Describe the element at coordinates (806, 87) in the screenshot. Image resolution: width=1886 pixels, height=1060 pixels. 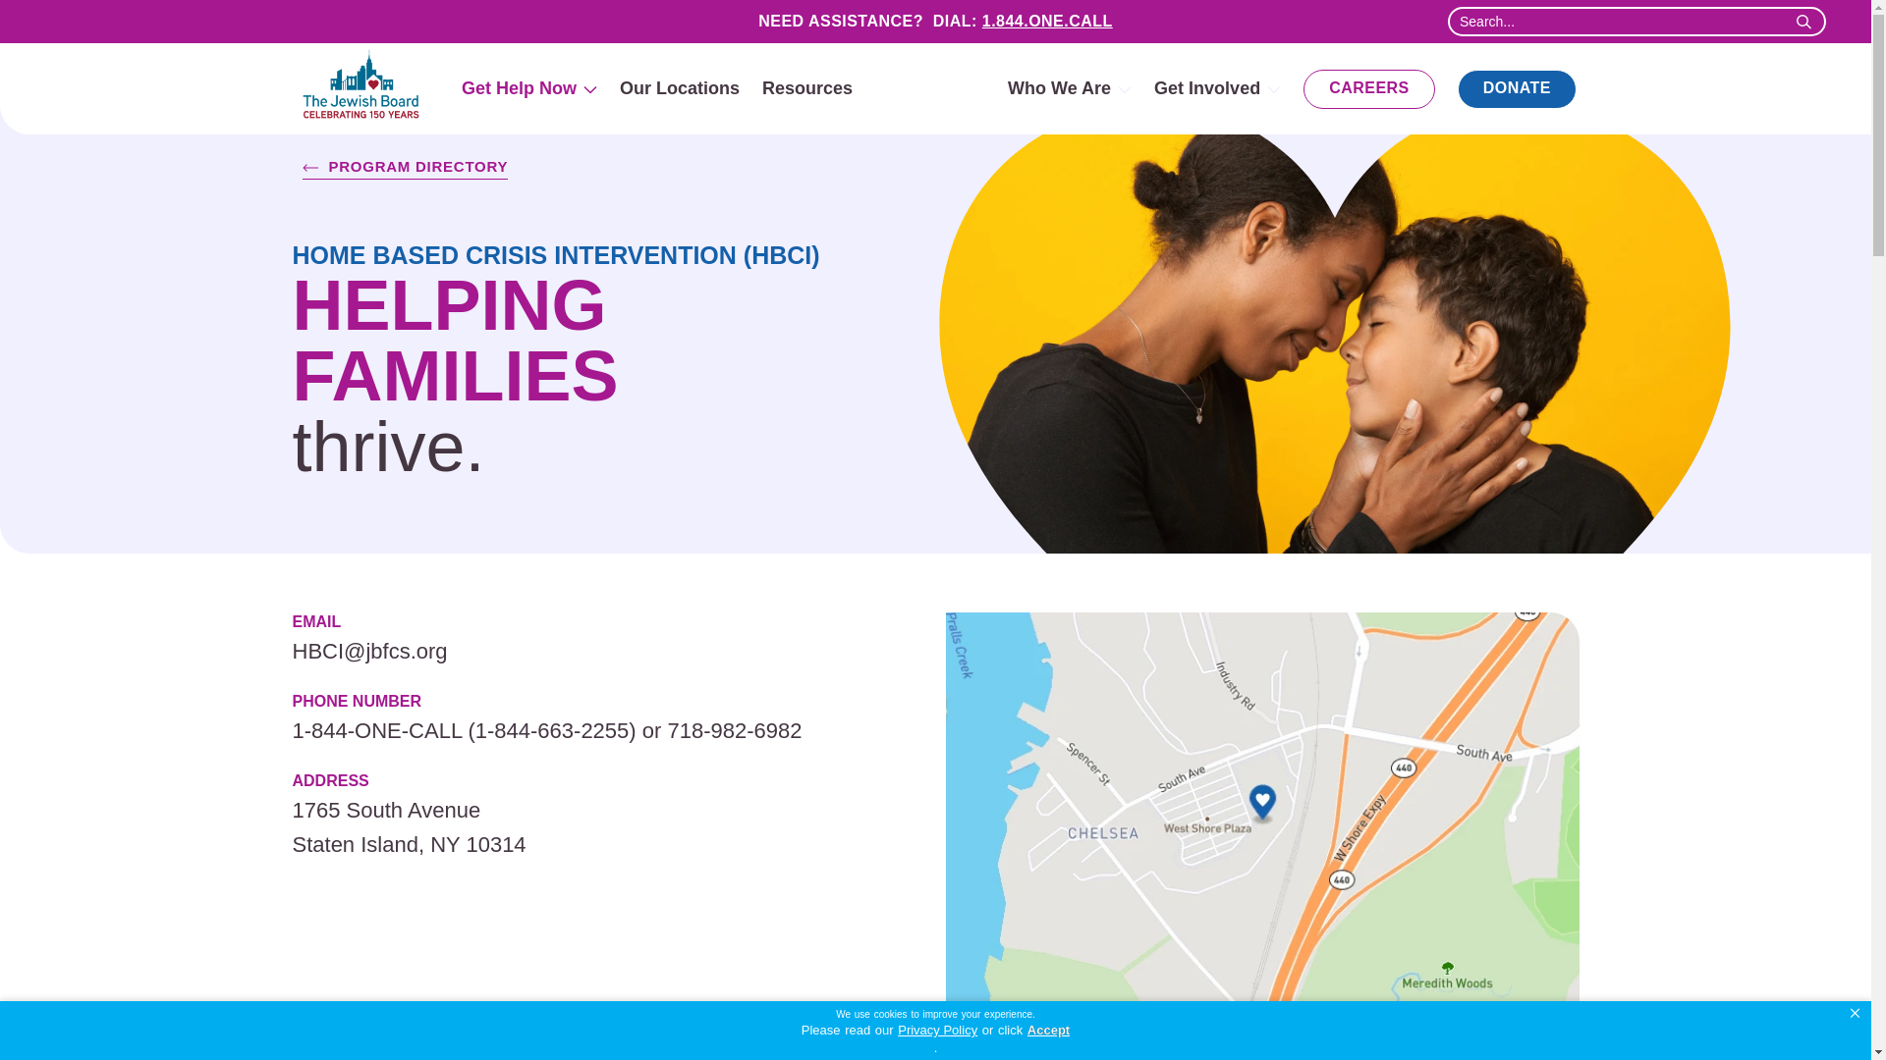
I see `Resources` at that location.